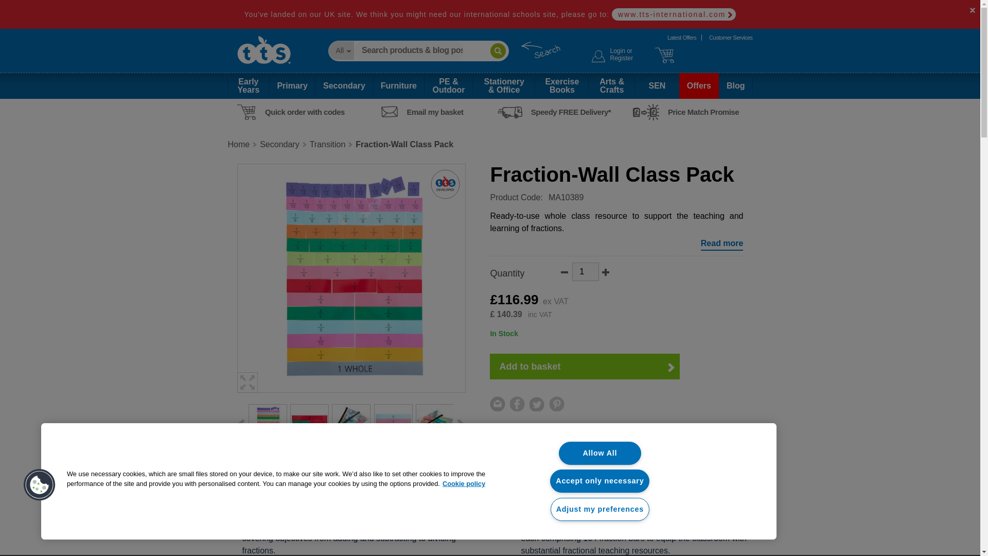 Image resolution: width=988 pixels, height=556 pixels. What do you see at coordinates (39, 485) in the screenshot?
I see `Cookies Button` at bounding box center [39, 485].